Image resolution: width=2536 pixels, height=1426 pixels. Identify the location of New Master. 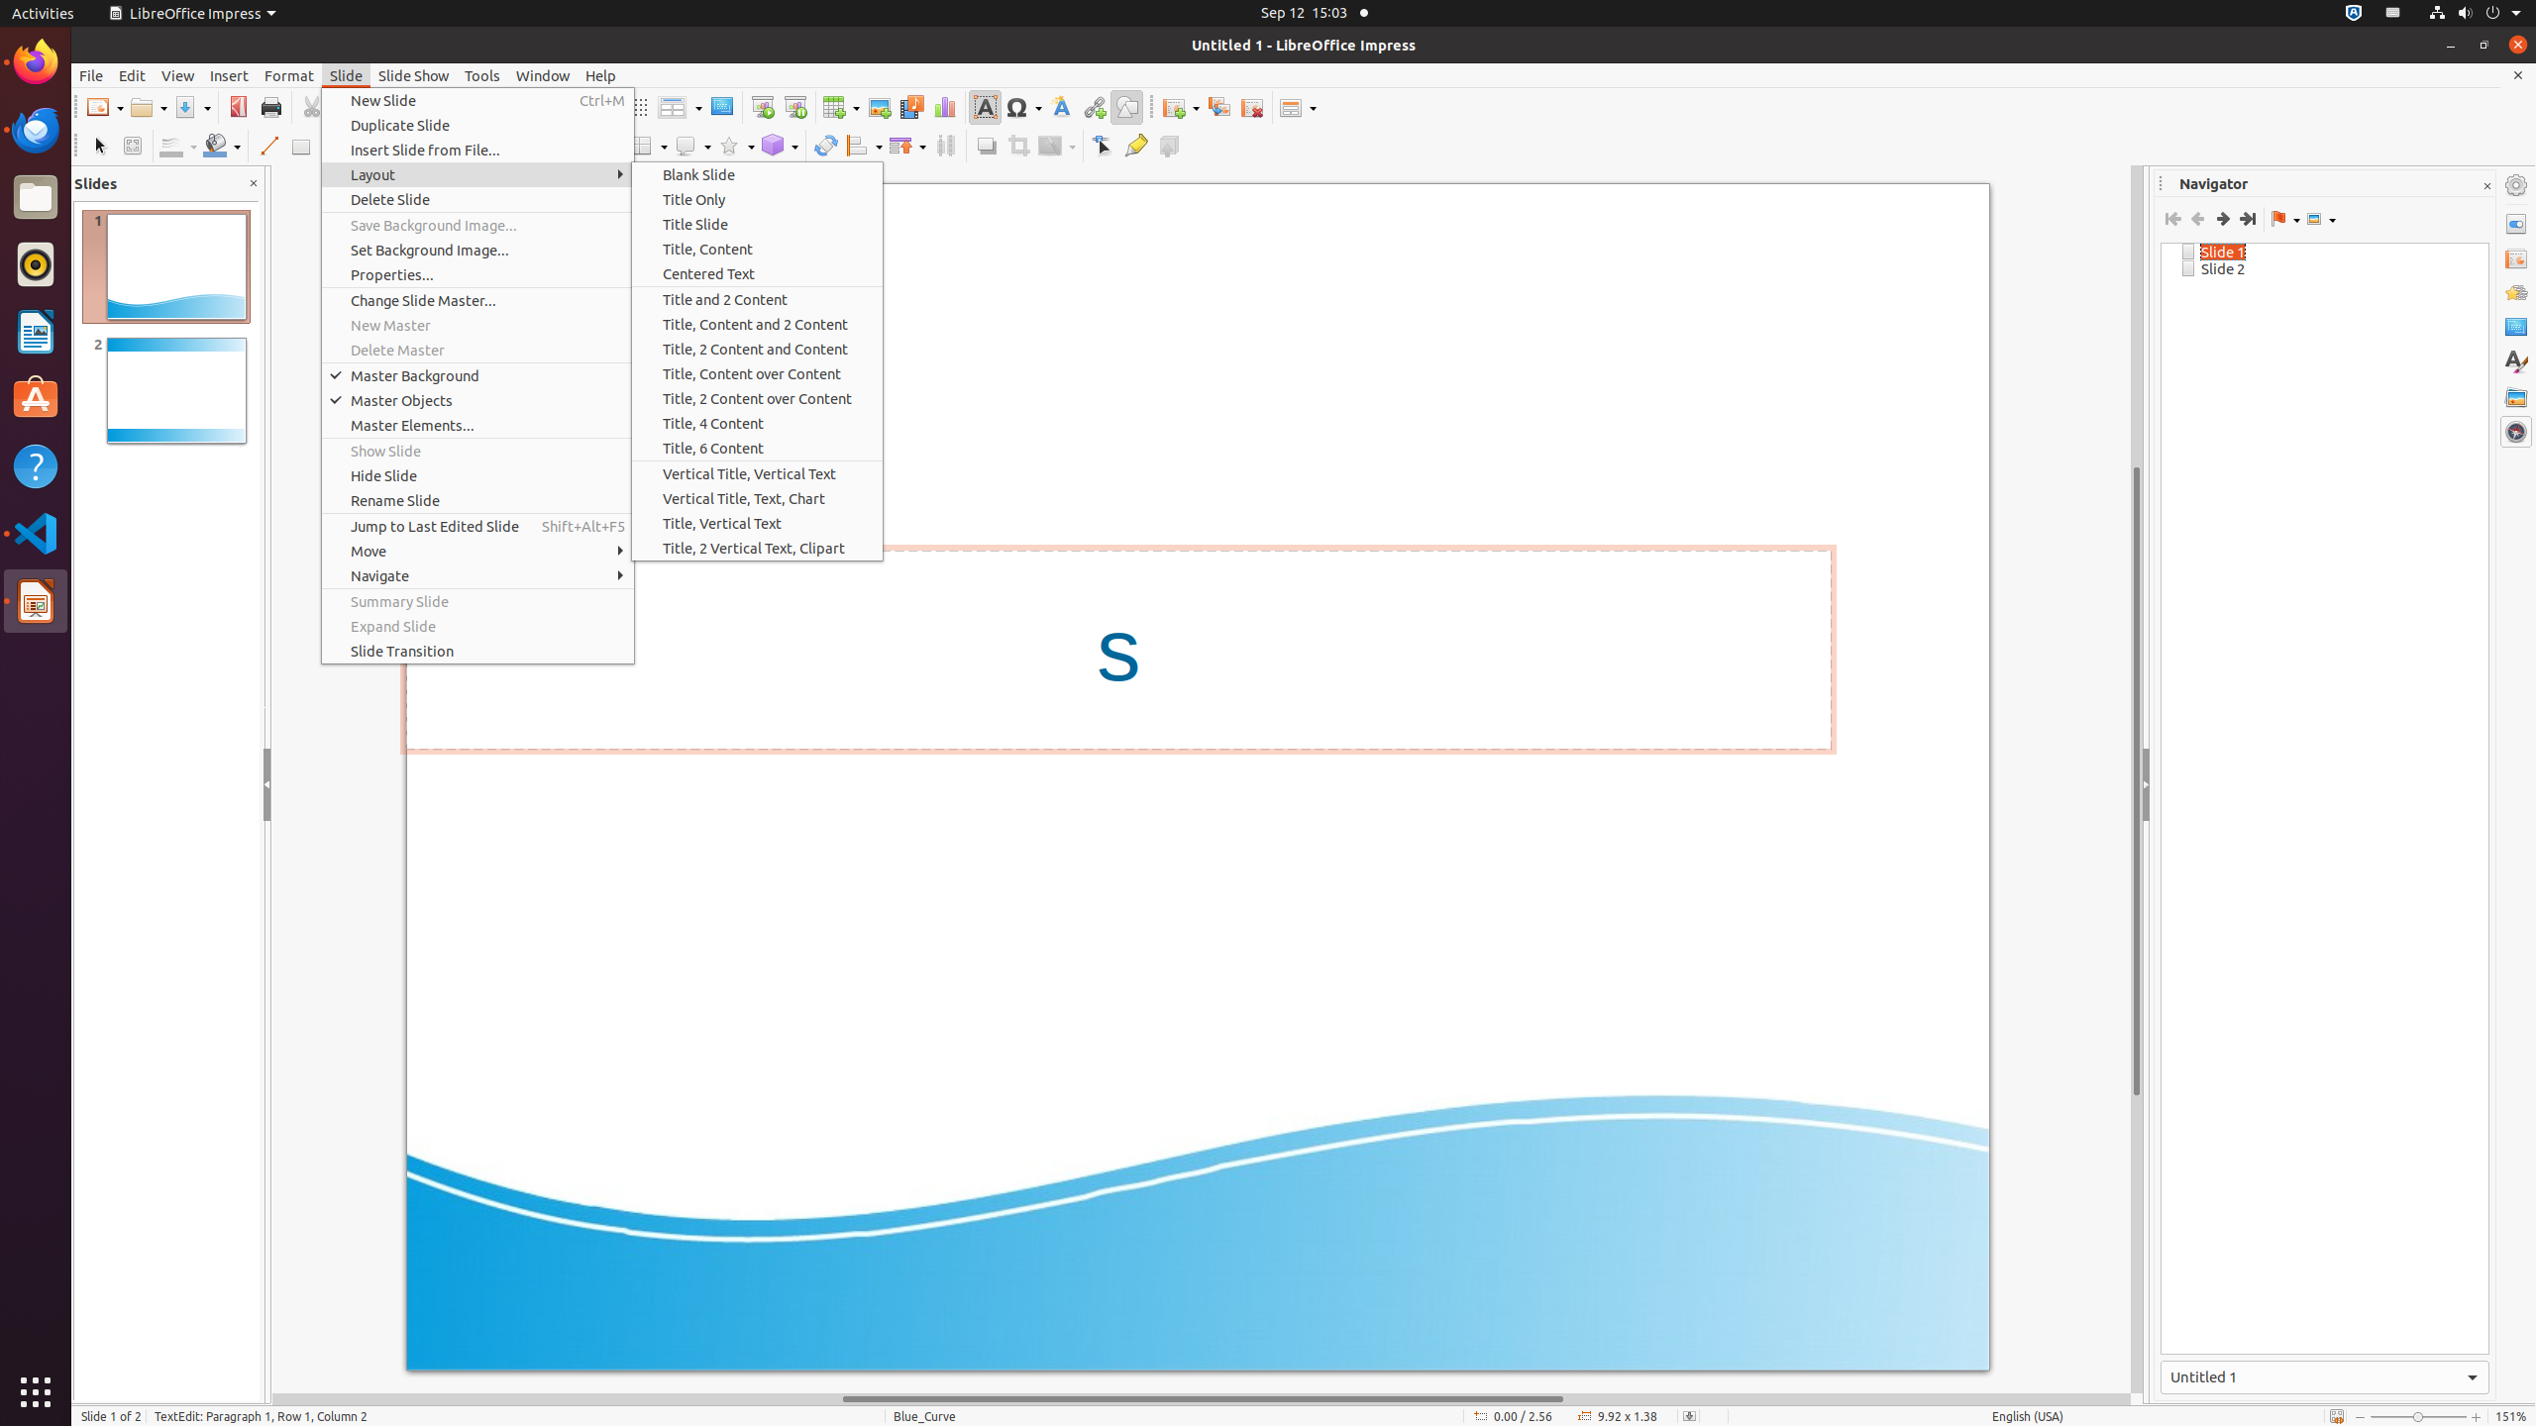
(477, 325).